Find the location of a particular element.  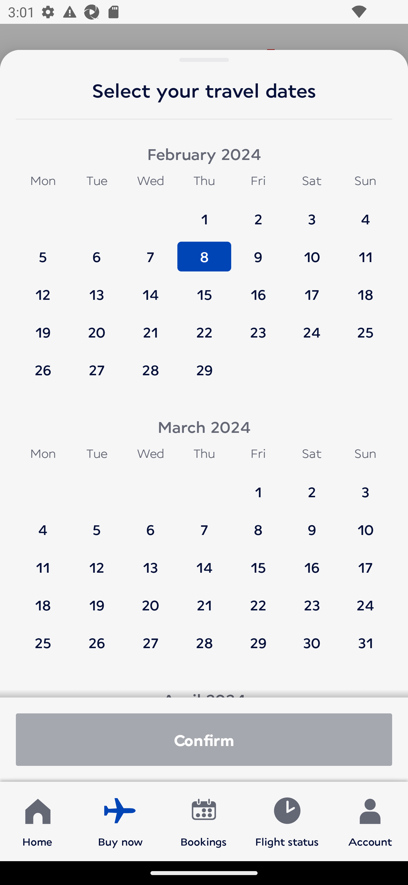

16 is located at coordinates (312, 562).